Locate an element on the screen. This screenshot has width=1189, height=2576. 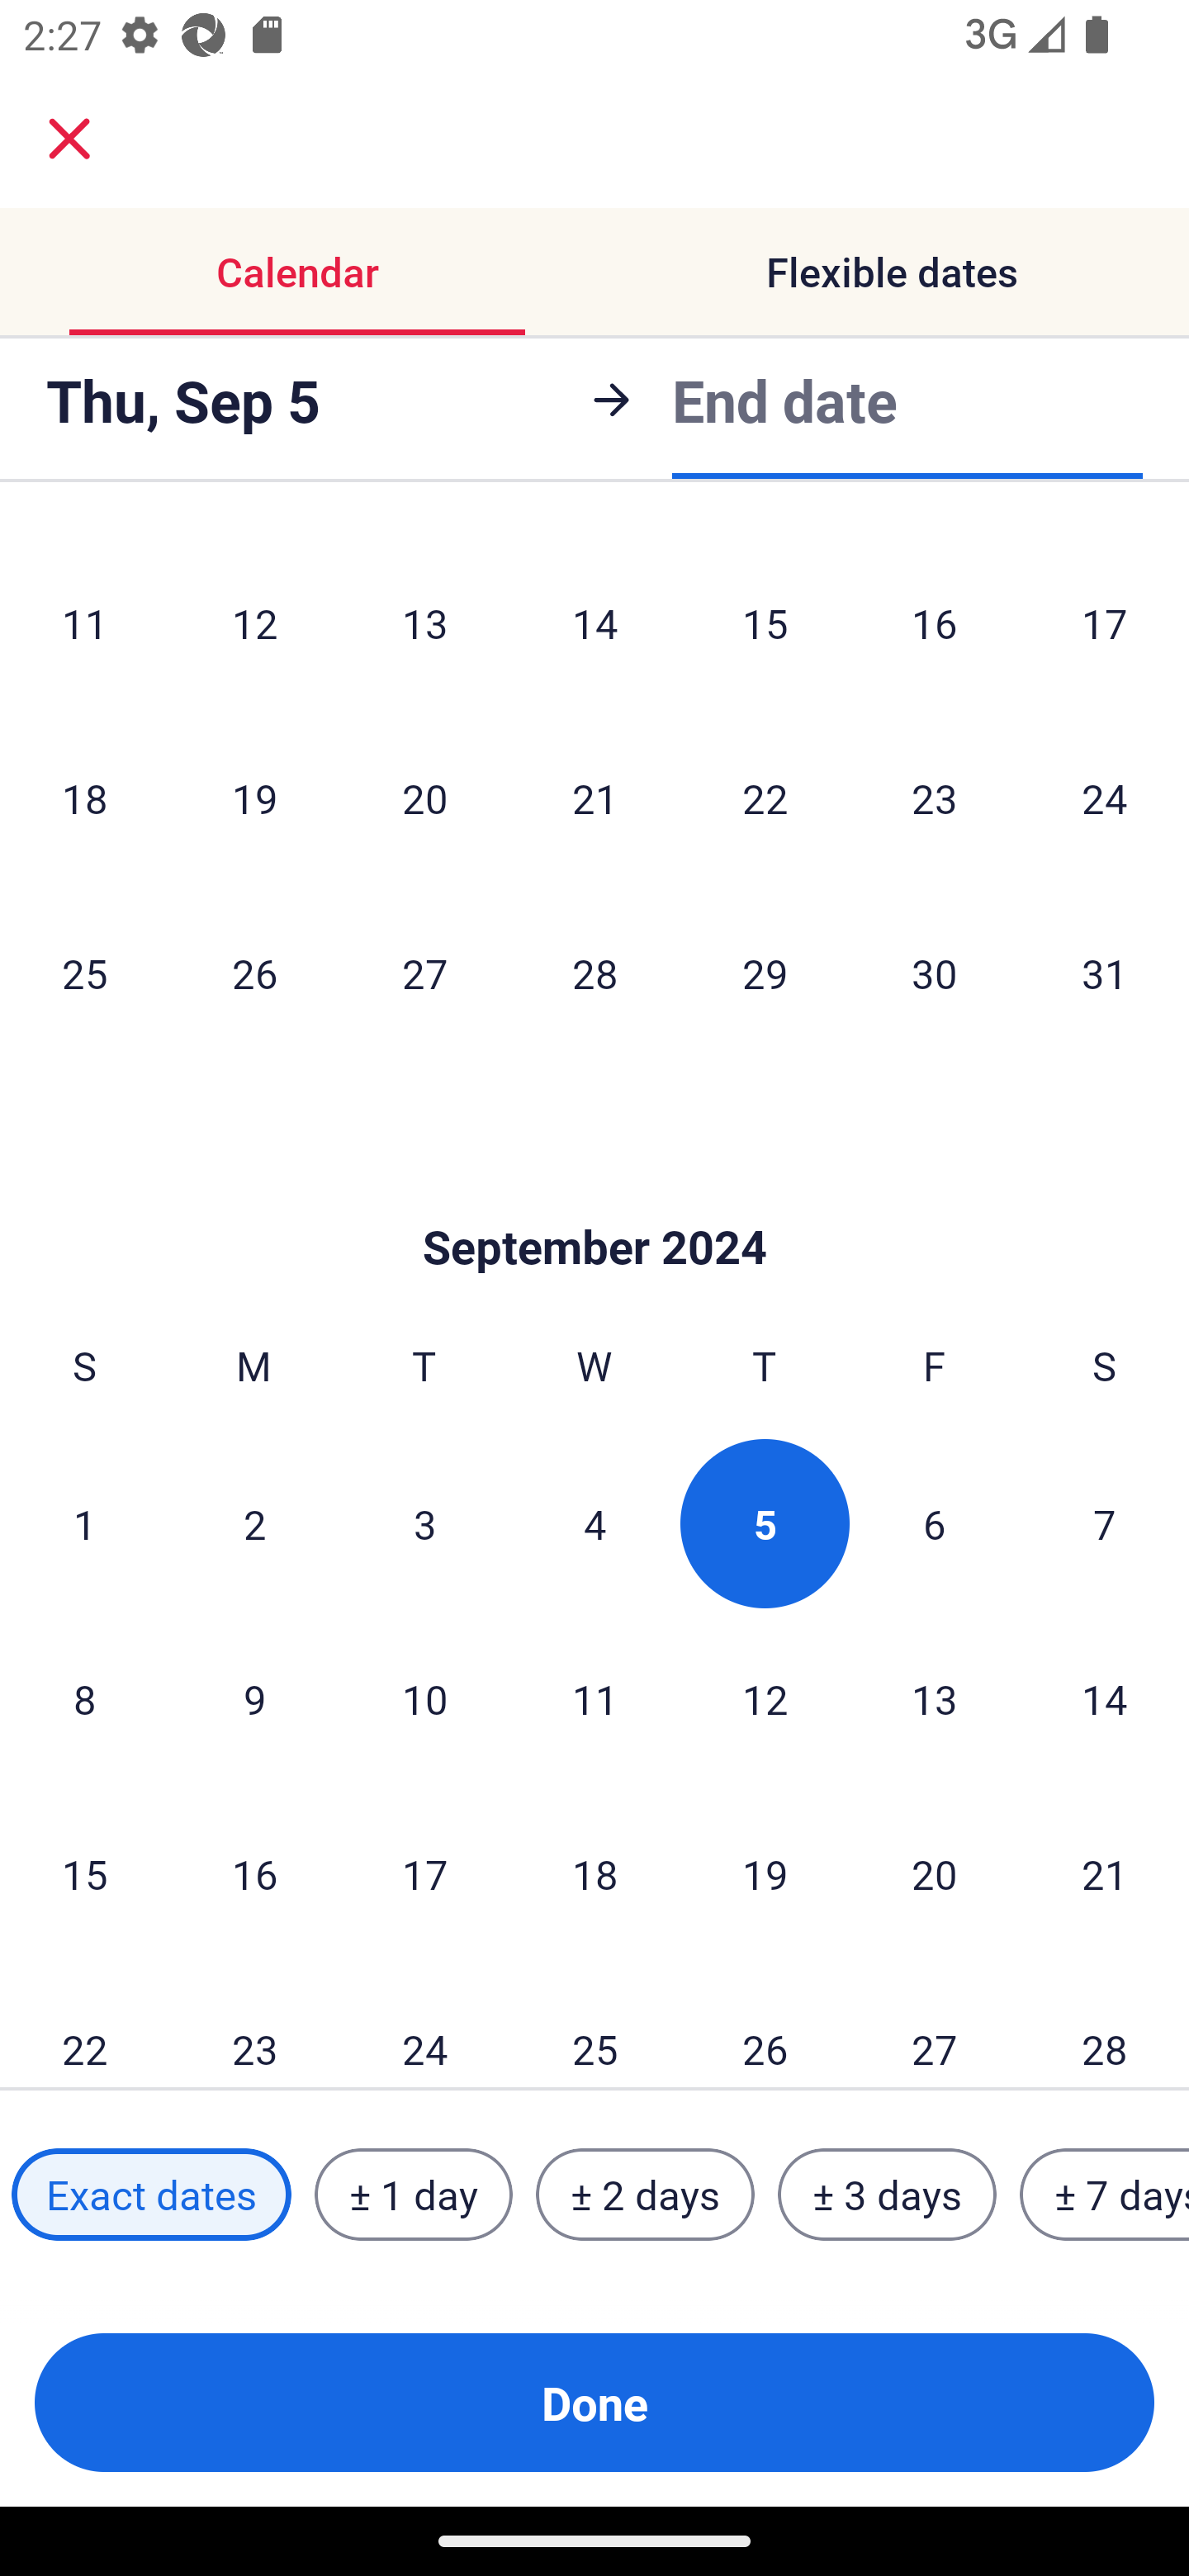
Exact dates is located at coordinates (151, 2195).